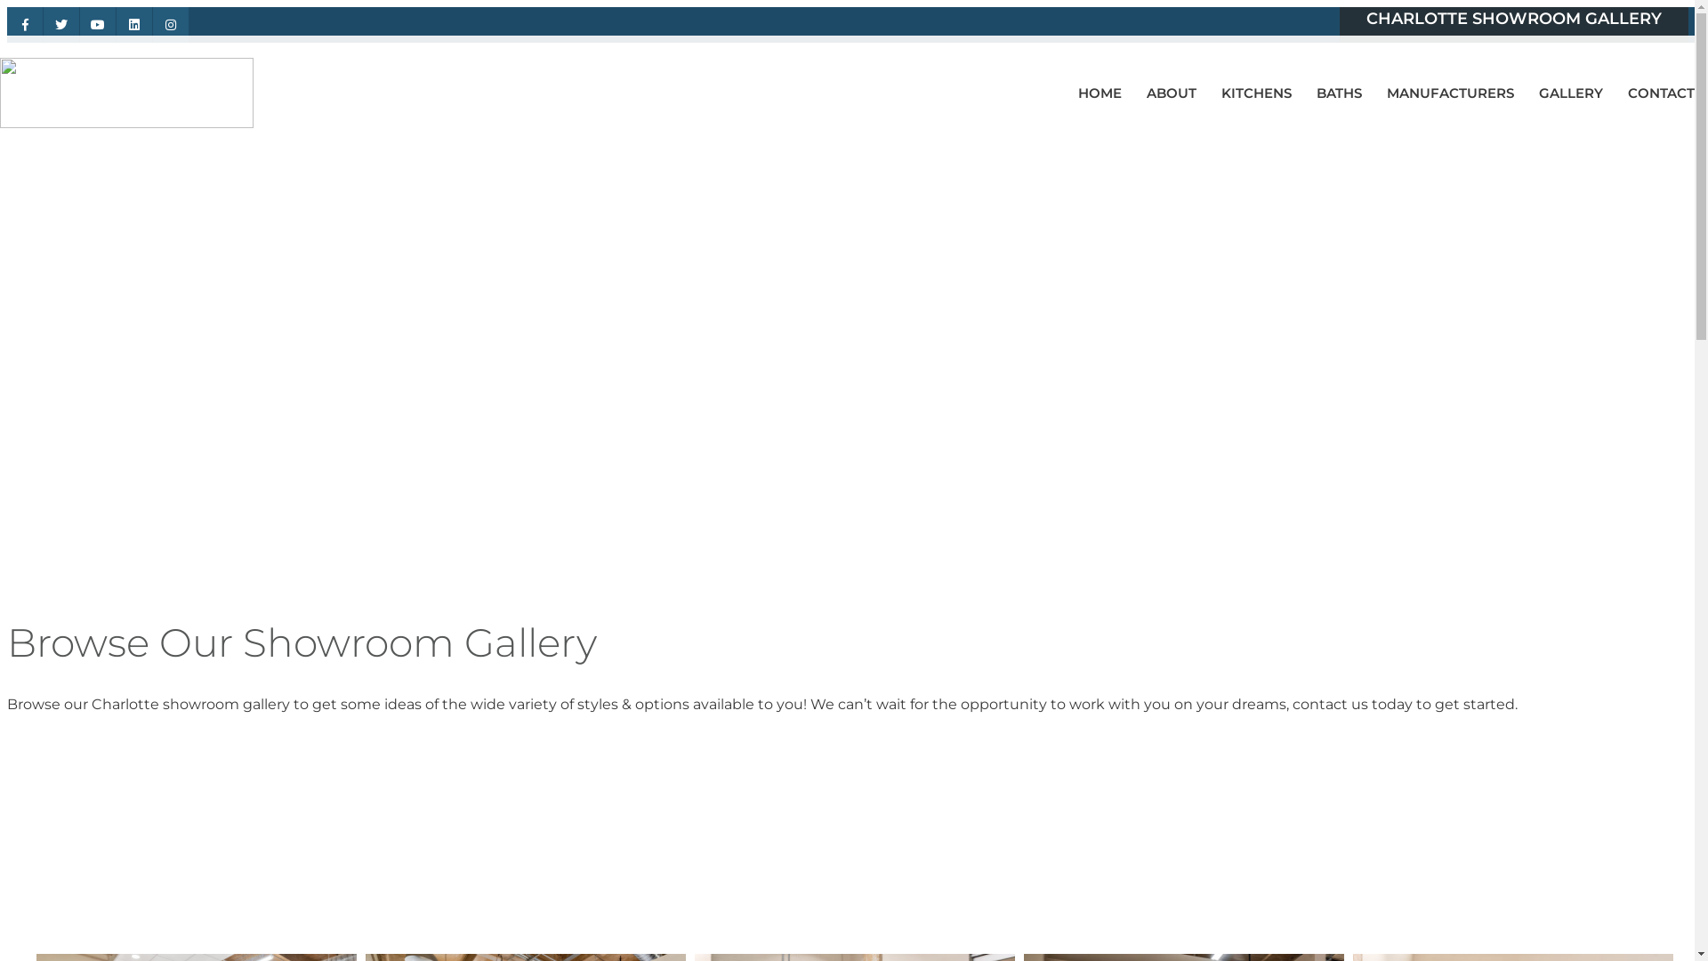  What do you see at coordinates (1617, 62) in the screenshot?
I see `Member Login` at bounding box center [1617, 62].